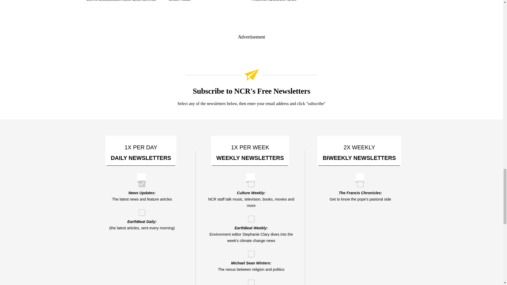  I want to click on f86221b965, so click(140, 182).